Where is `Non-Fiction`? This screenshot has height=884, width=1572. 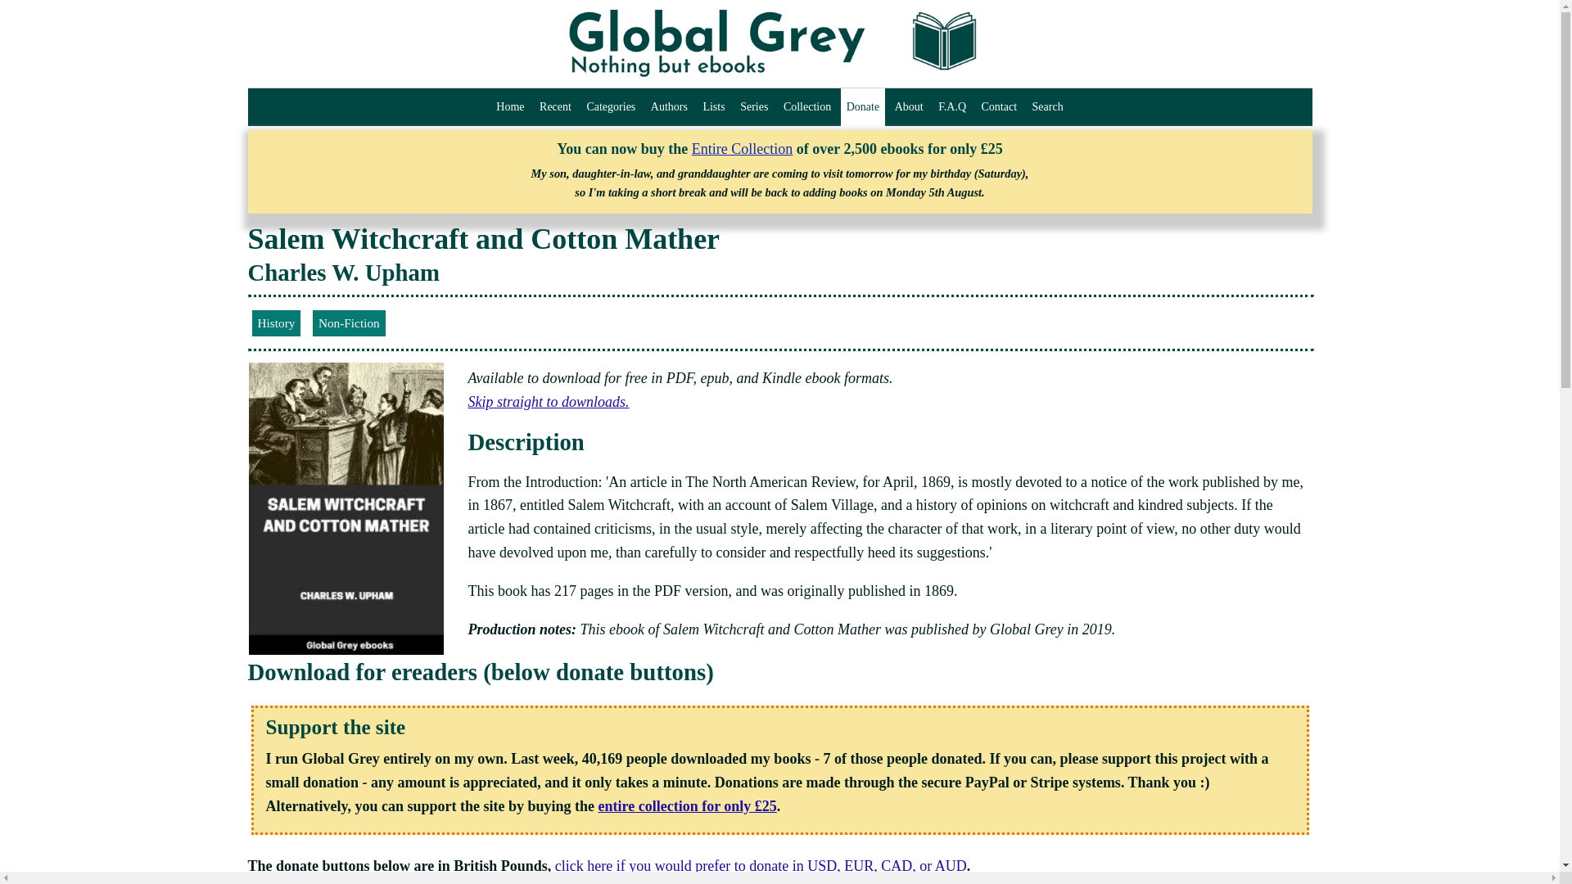 Non-Fiction is located at coordinates (349, 323).